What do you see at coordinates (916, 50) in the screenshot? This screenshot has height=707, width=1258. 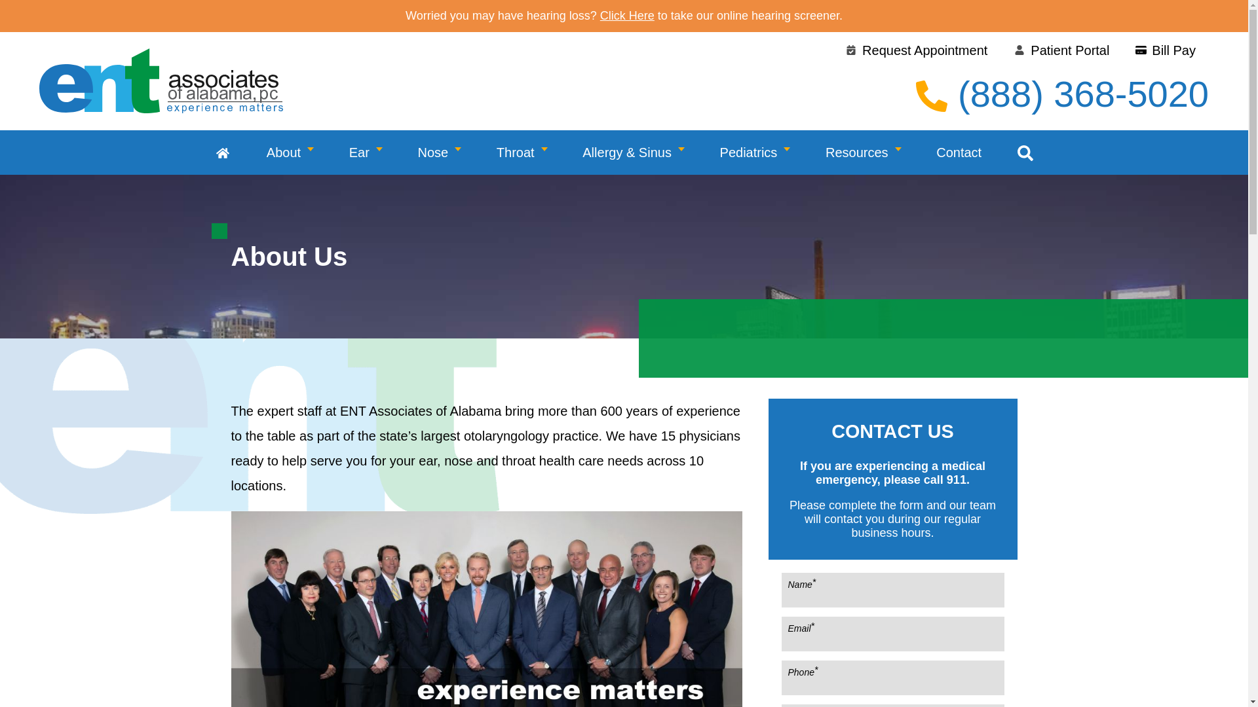 I see `calendar-check Request Appointment` at bounding box center [916, 50].